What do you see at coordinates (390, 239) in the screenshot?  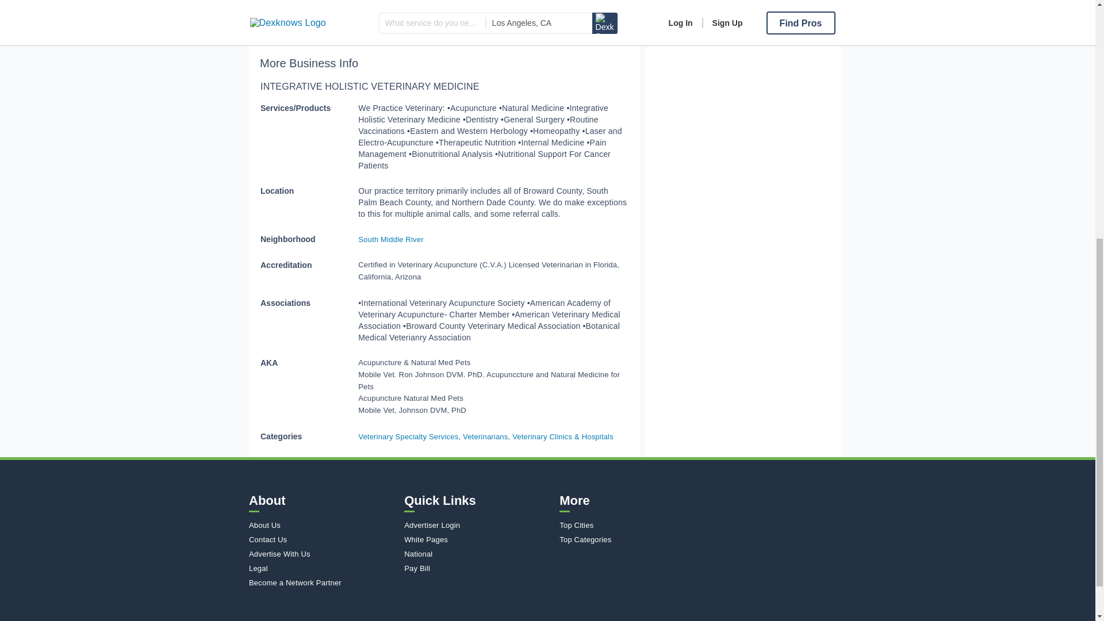 I see `South Middle River` at bounding box center [390, 239].